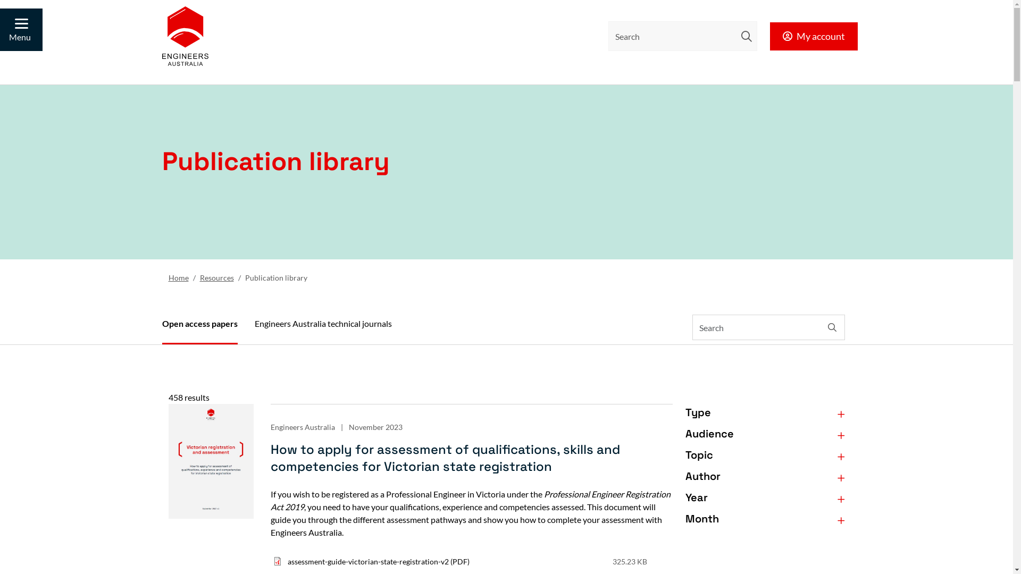 The image size is (1021, 574). Describe the element at coordinates (683, 36) in the screenshot. I see `Enter the terms you wish to search for.` at that location.